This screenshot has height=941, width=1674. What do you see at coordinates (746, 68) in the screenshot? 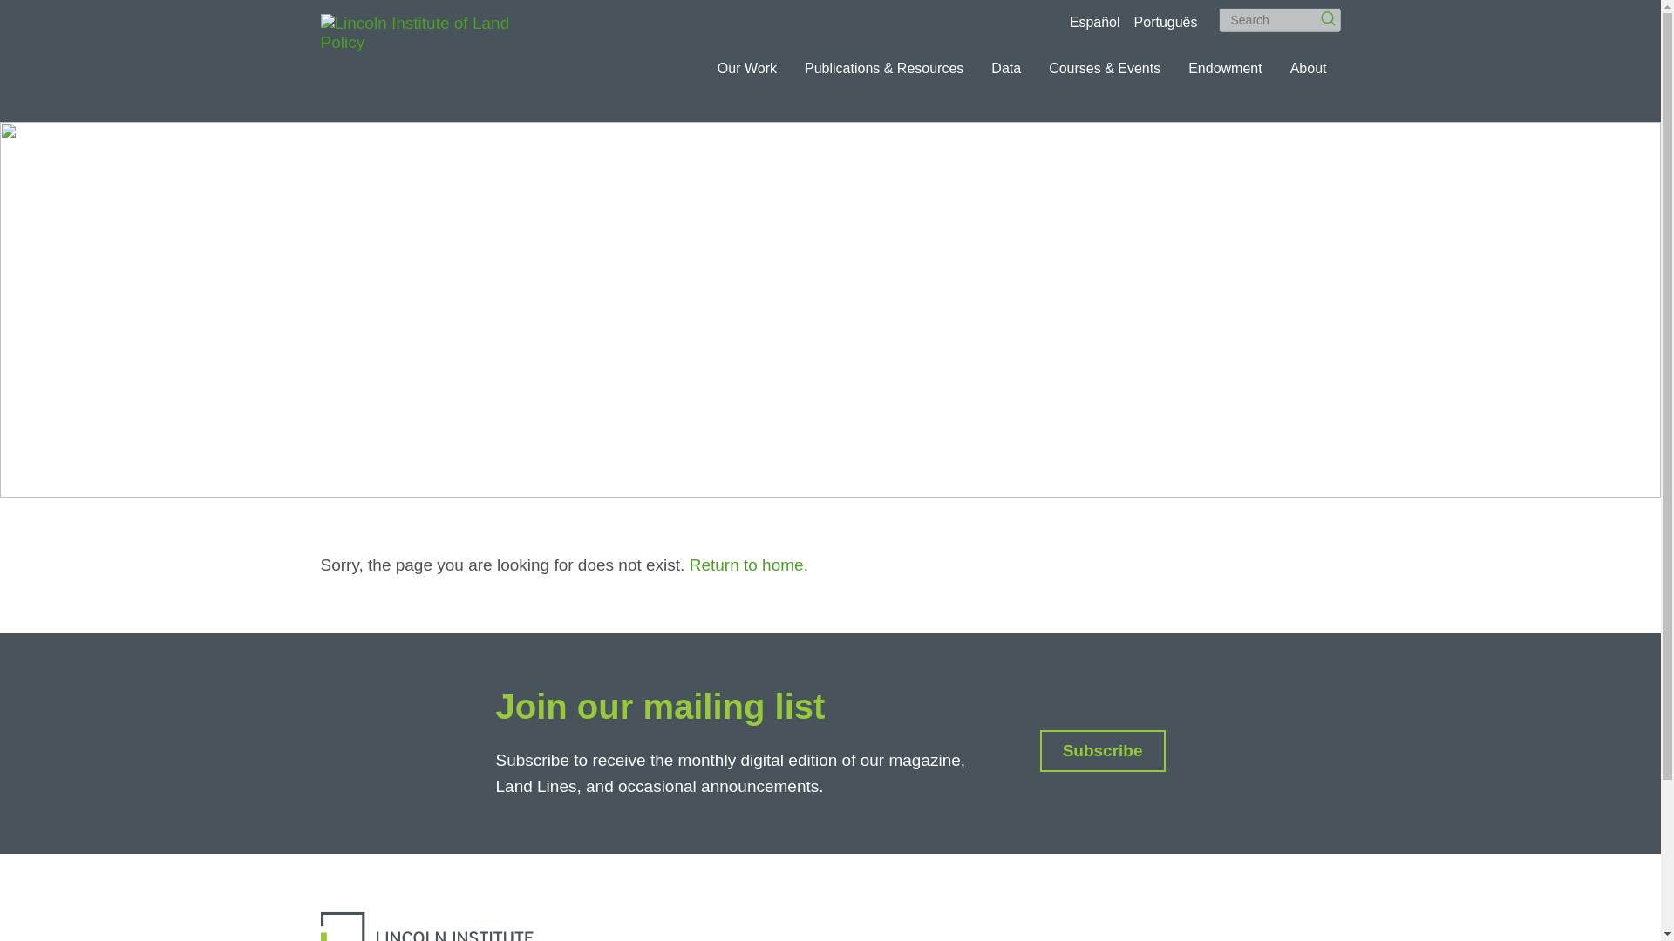
I see `Our Work` at bounding box center [746, 68].